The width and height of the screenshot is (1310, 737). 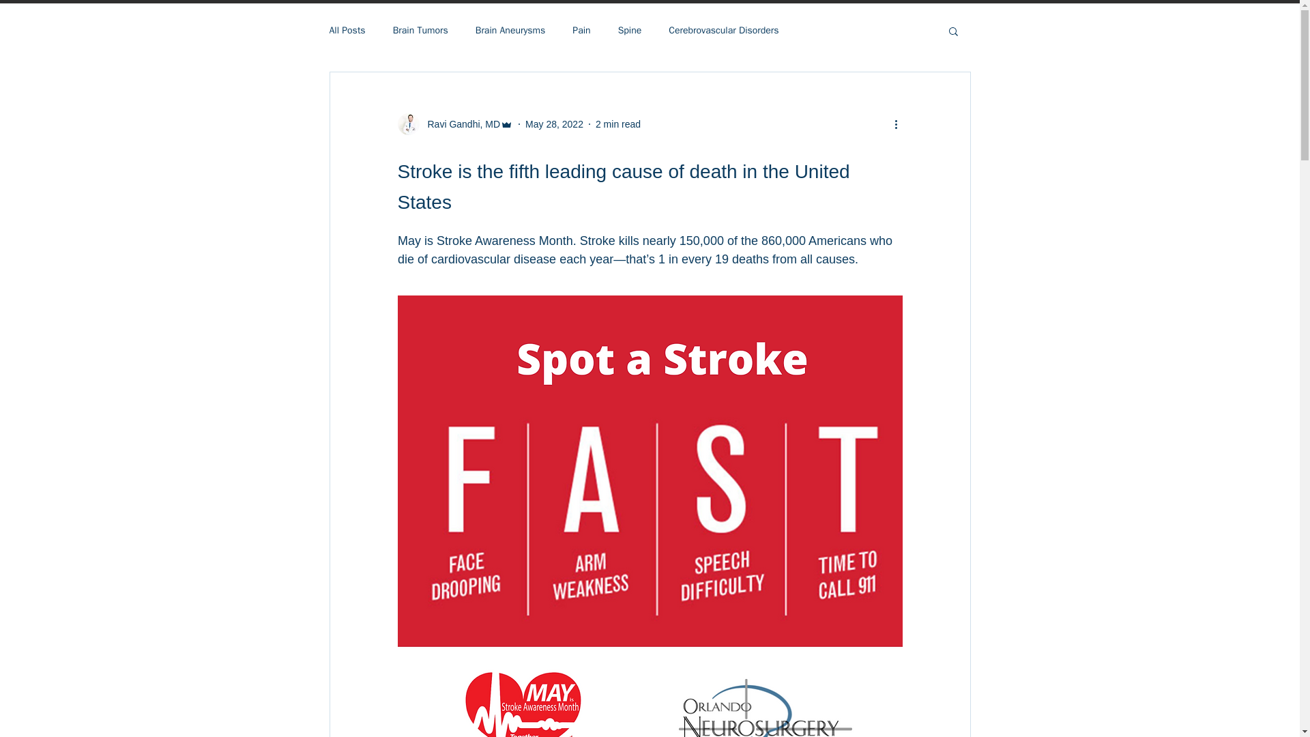 I want to click on Brain Tumors, so click(x=420, y=30).